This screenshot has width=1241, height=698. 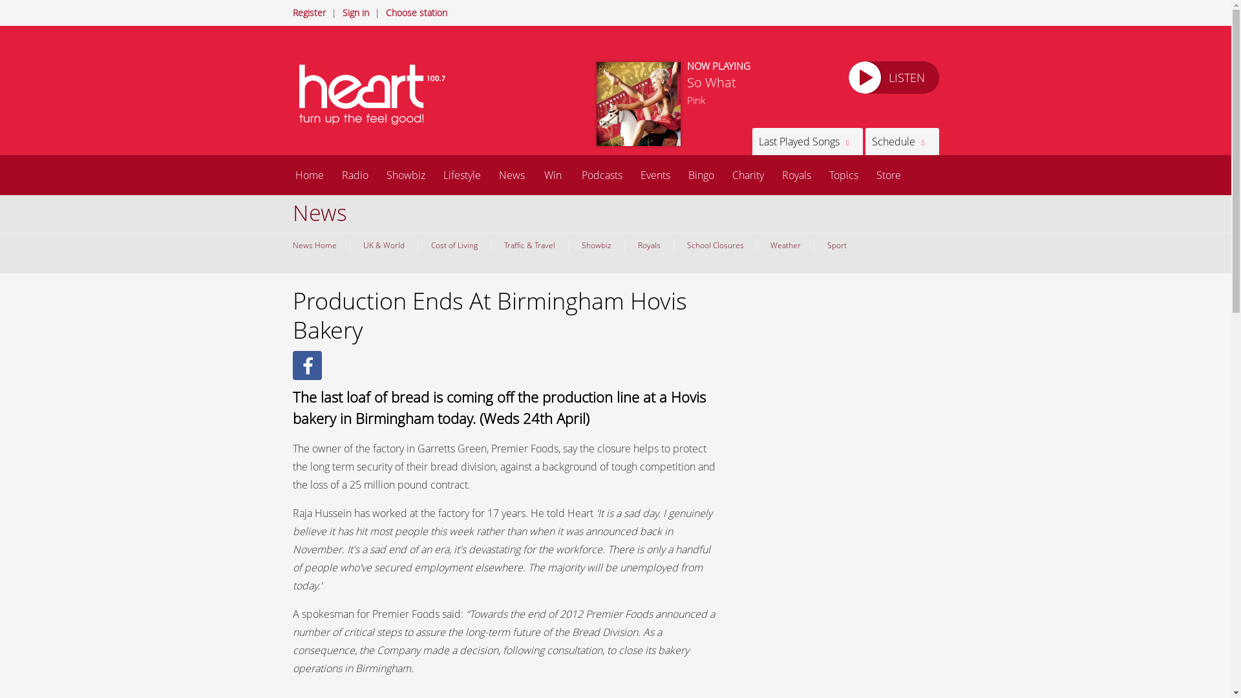 I want to click on Showbiz, so click(x=595, y=245).